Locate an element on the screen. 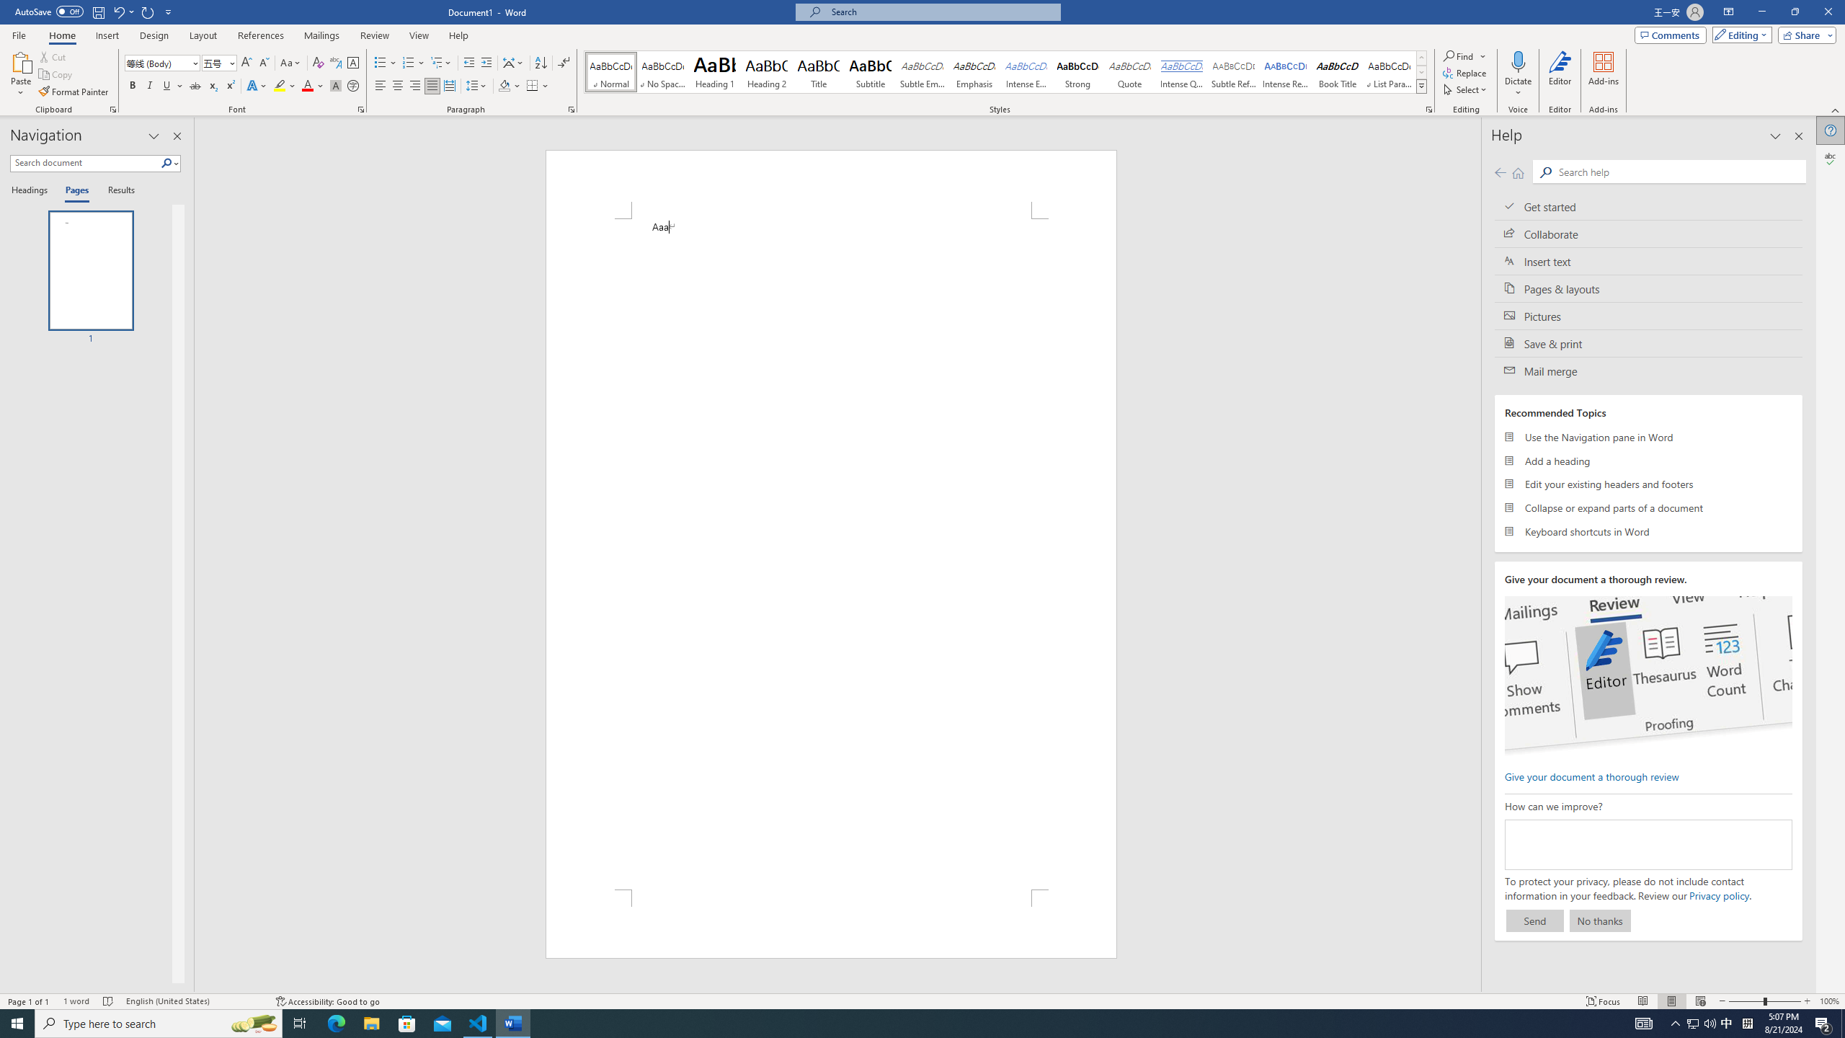 This screenshot has width=1845, height=1038. Mailings is located at coordinates (321, 35).